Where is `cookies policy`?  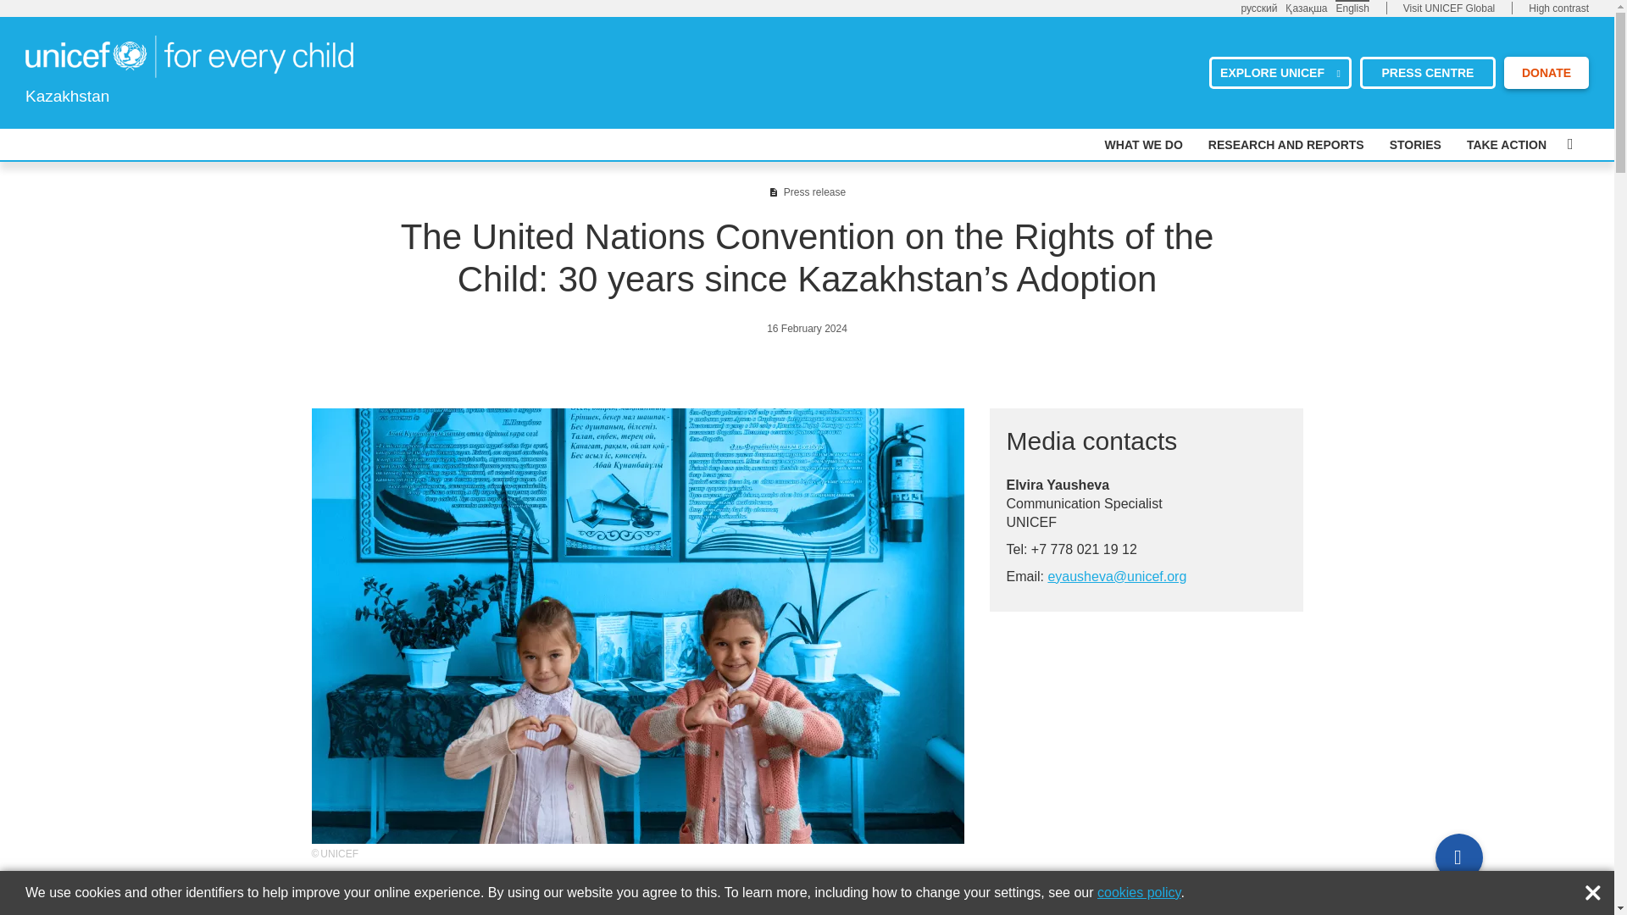
cookies policy is located at coordinates (1139, 892).